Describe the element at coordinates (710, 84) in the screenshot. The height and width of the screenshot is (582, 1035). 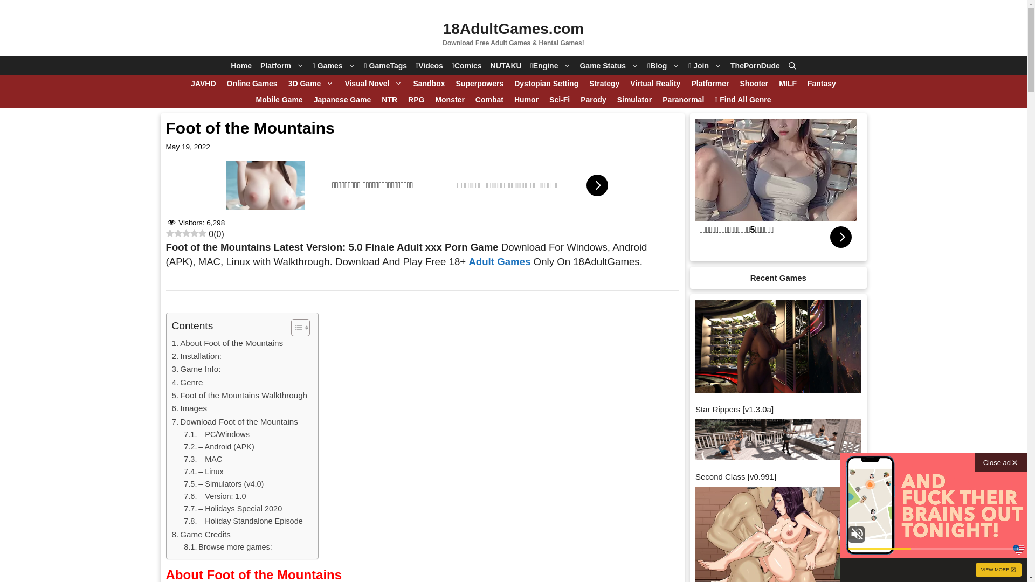
I see `Platformer` at that location.